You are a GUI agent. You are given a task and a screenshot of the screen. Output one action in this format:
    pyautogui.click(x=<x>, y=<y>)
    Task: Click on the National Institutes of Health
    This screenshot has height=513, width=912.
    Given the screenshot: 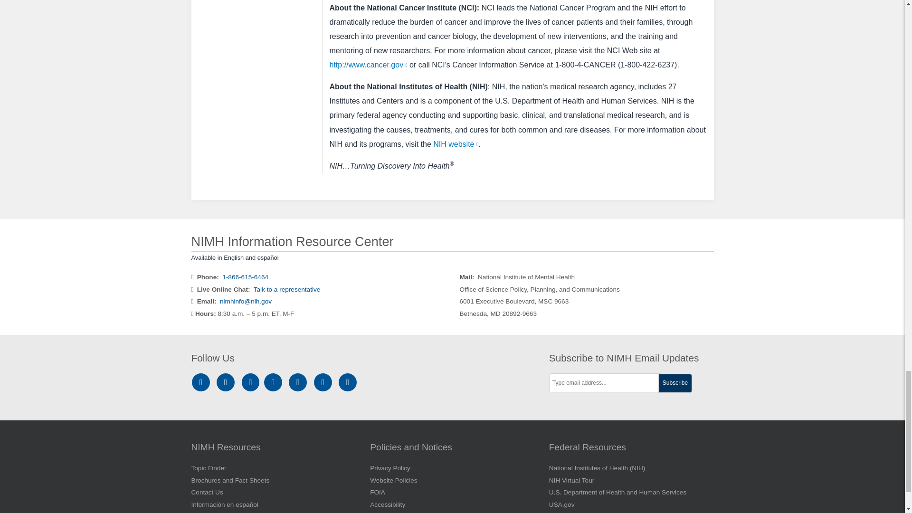 What is the action you would take?
    pyautogui.click(x=336, y=144)
    